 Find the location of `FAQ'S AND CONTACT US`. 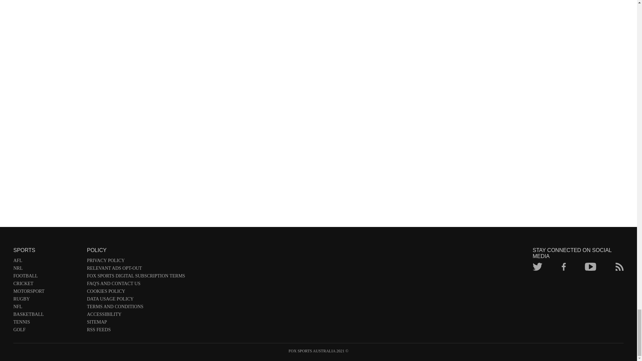

FAQ'S AND CONTACT US is located at coordinates (136, 284).